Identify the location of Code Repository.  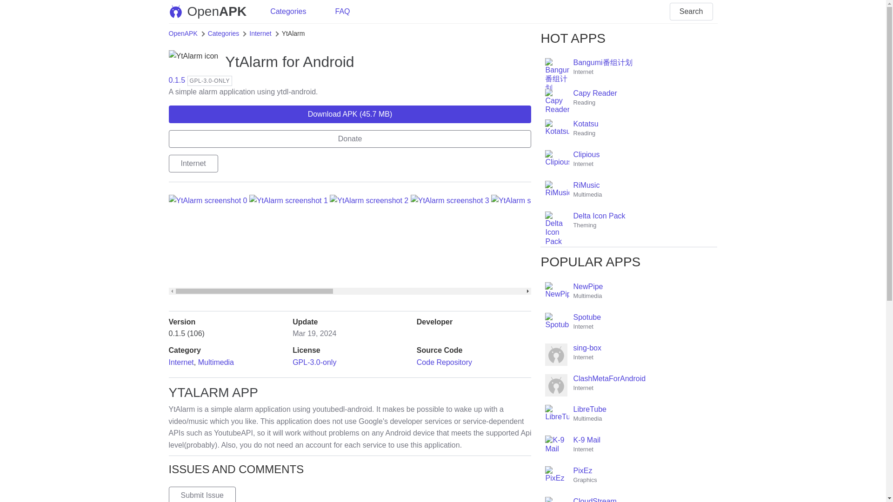
(342, 12).